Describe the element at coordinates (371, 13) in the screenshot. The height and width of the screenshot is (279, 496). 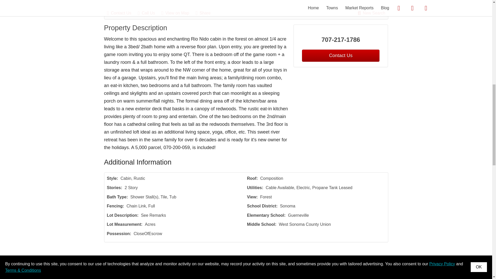
I see `New Search` at that location.